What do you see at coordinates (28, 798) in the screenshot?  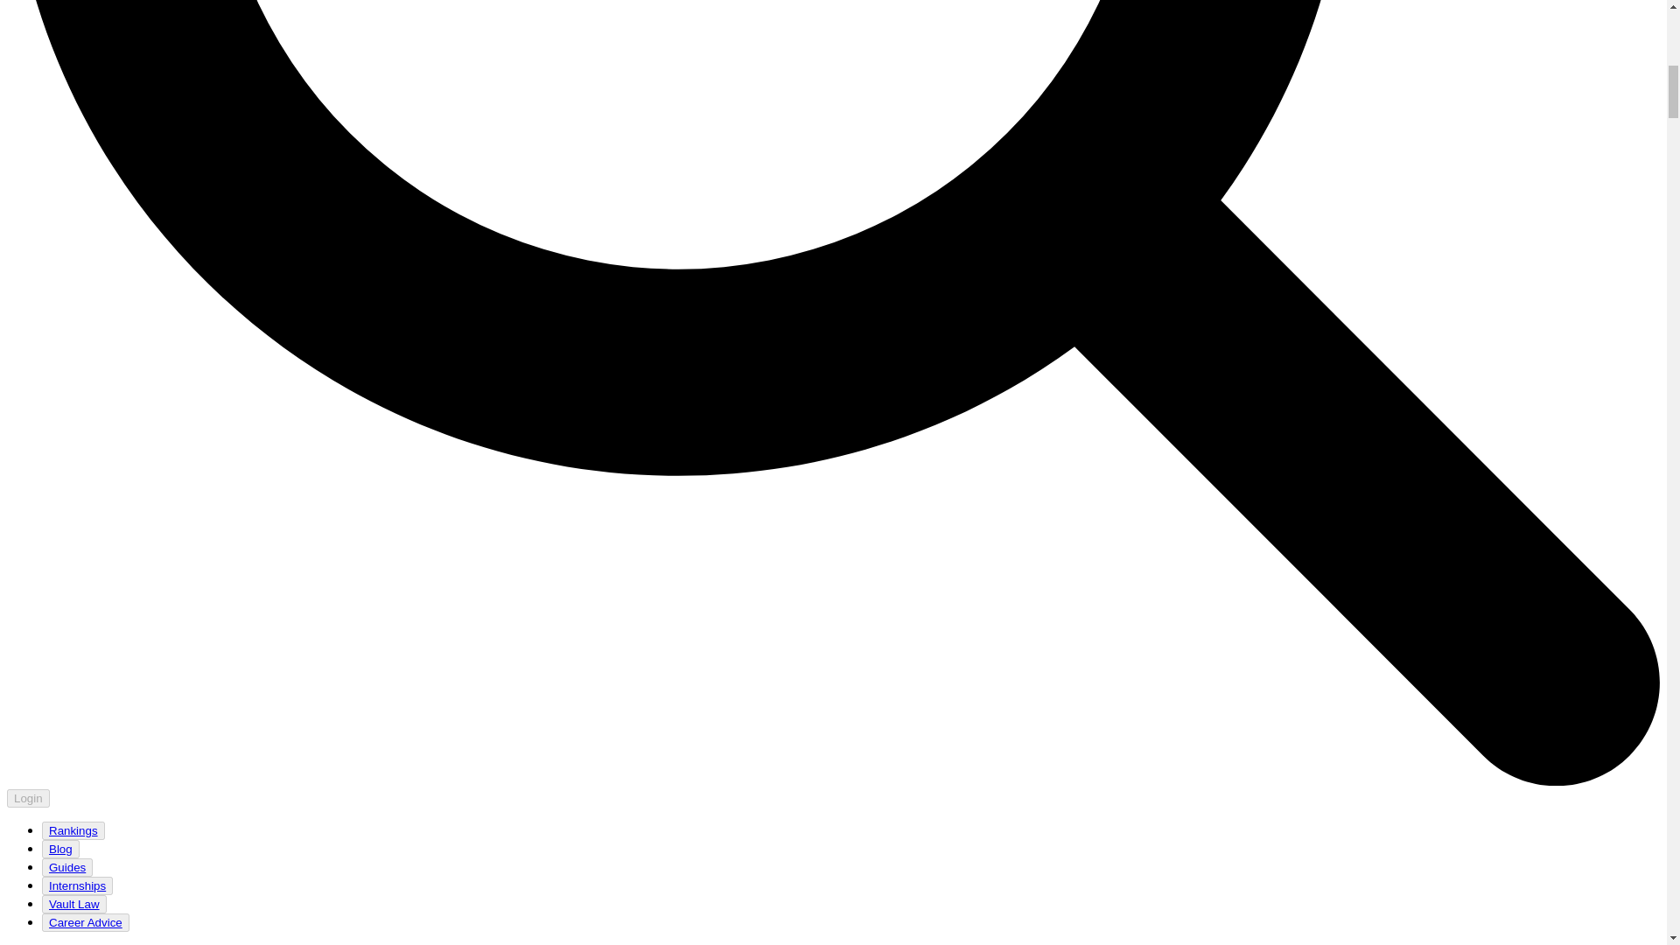 I see `Login` at bounding box center [28, 798].